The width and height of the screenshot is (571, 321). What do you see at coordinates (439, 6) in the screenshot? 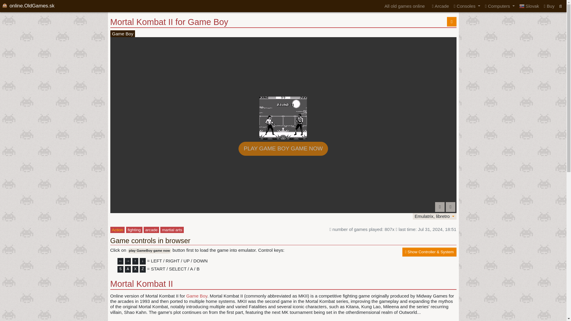
I see `Arcade` at bounding box center [439, 6].